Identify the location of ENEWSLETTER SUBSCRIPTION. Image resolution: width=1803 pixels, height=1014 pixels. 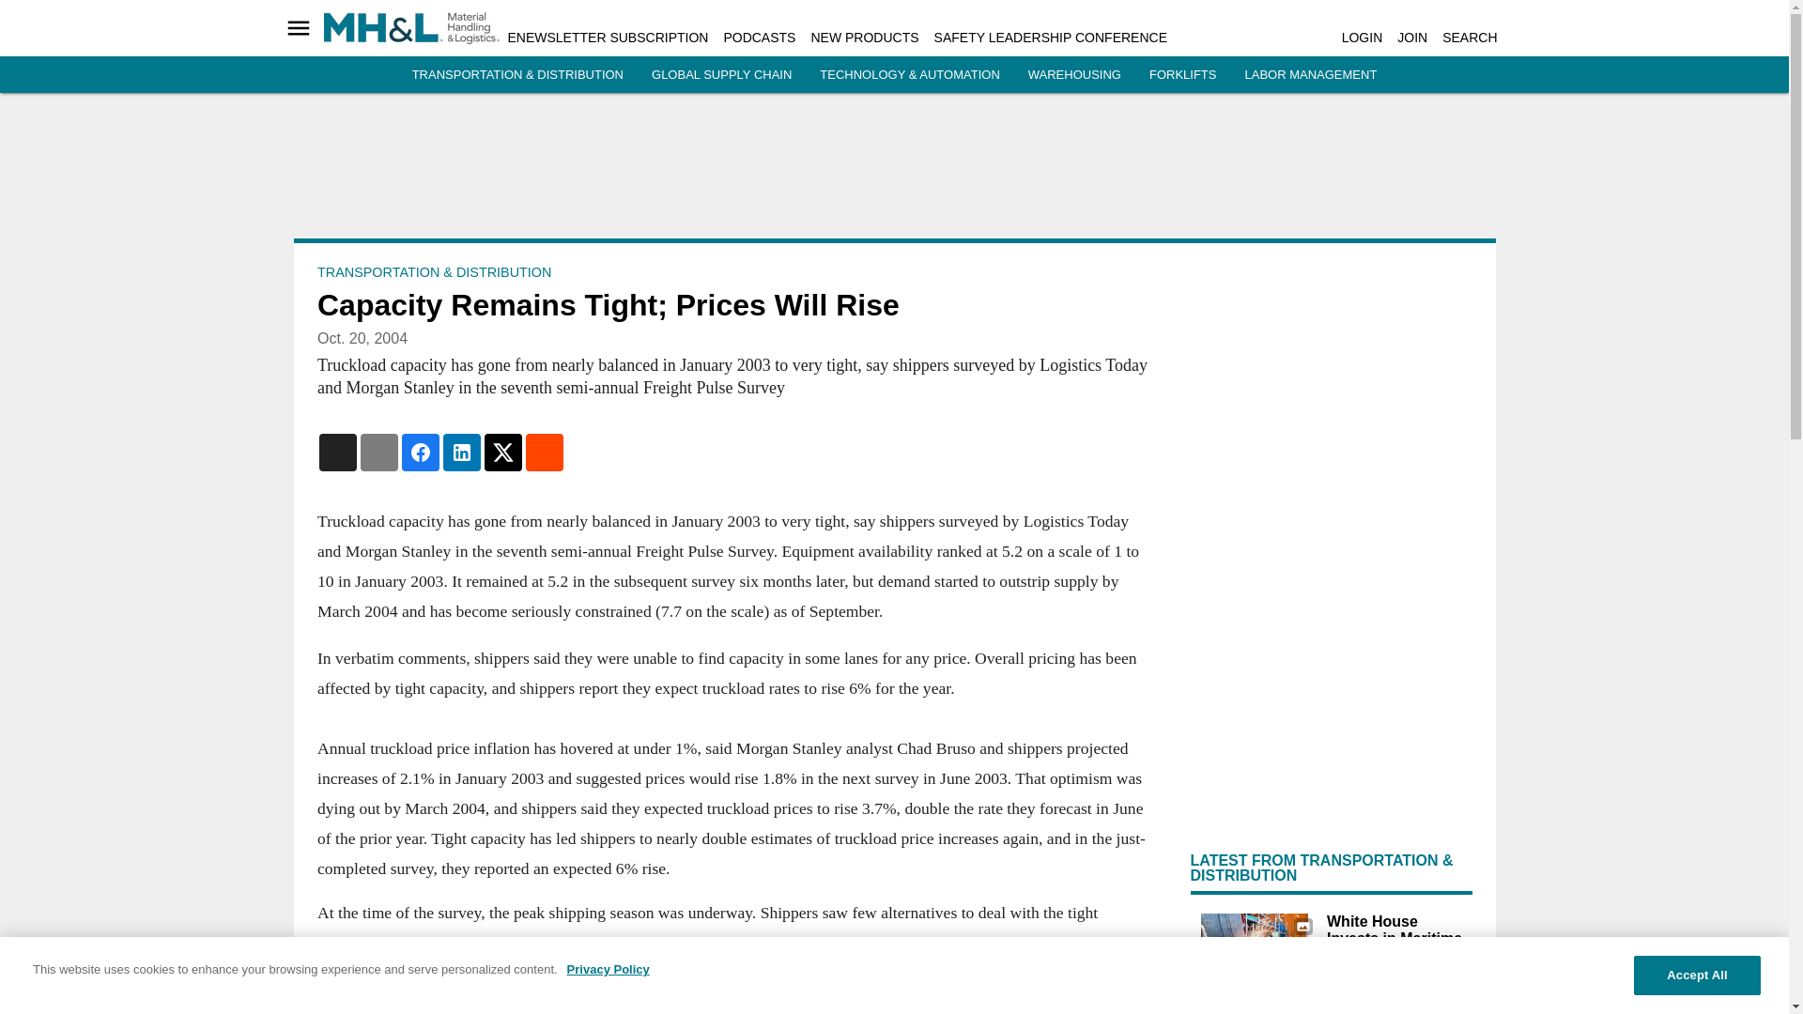
(607, 38).